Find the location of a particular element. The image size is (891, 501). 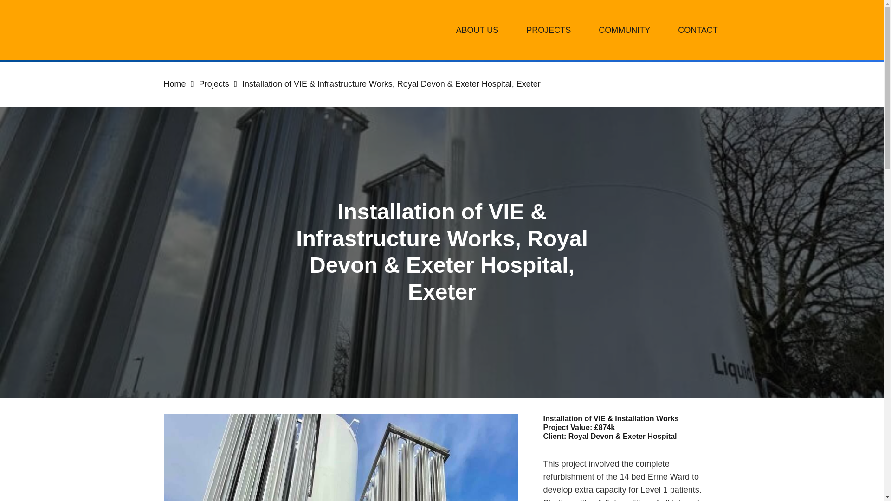

ABOUT US is located at coordinates (477, 30).